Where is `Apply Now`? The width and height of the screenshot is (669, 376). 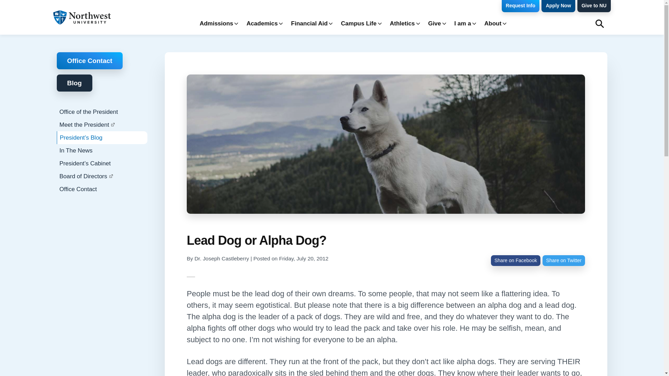 Apply Now is located at coordinates (558, 6).